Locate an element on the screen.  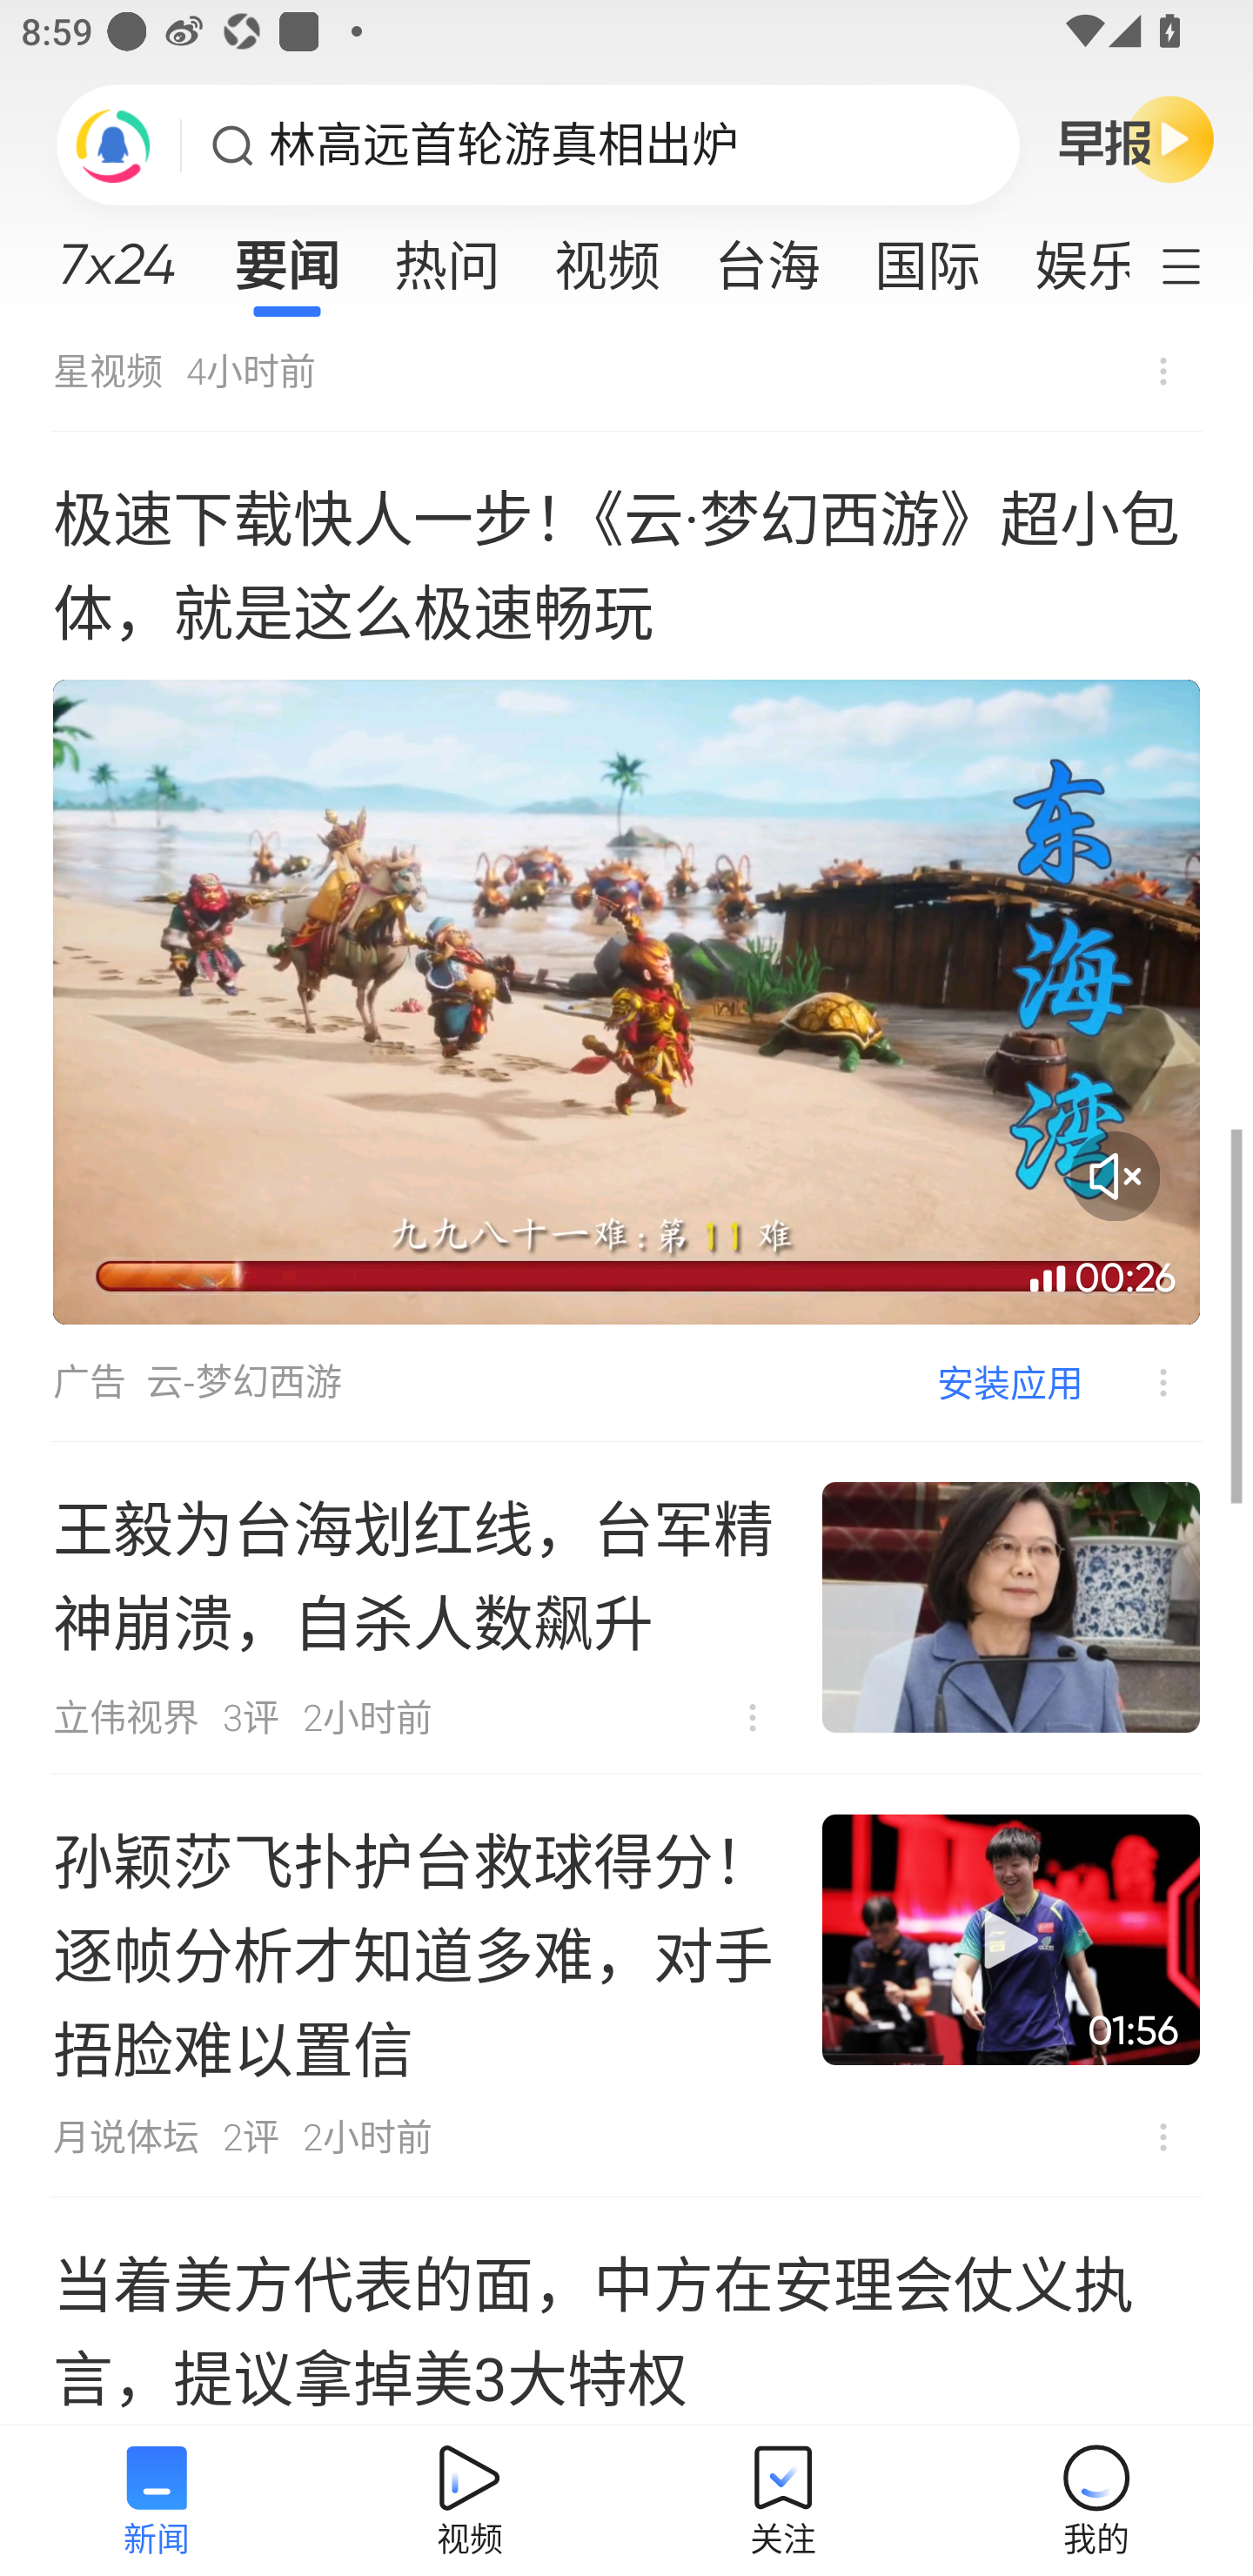
广告 is located at coordinates (89, 1382).